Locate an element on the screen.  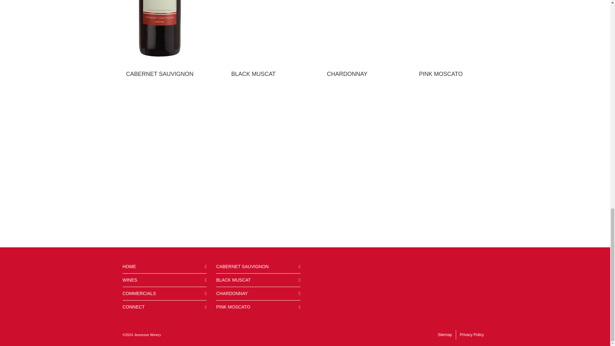
LEARN MORE is located at coordinates (347, 94).